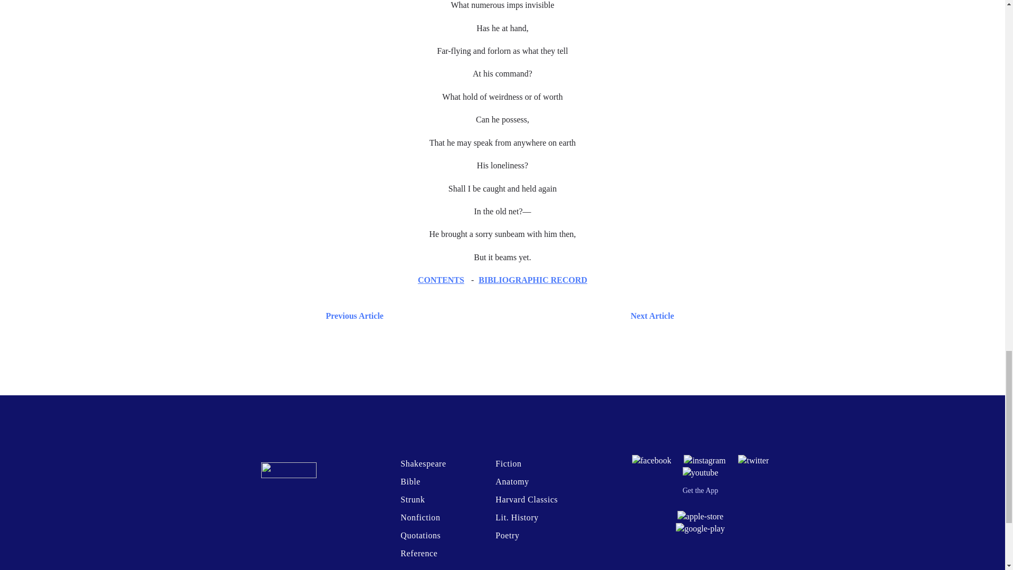  What do you see at coordinates (441, 280) in the screenshot?
I see `CONTENTS` at bounding box center [441, 280].